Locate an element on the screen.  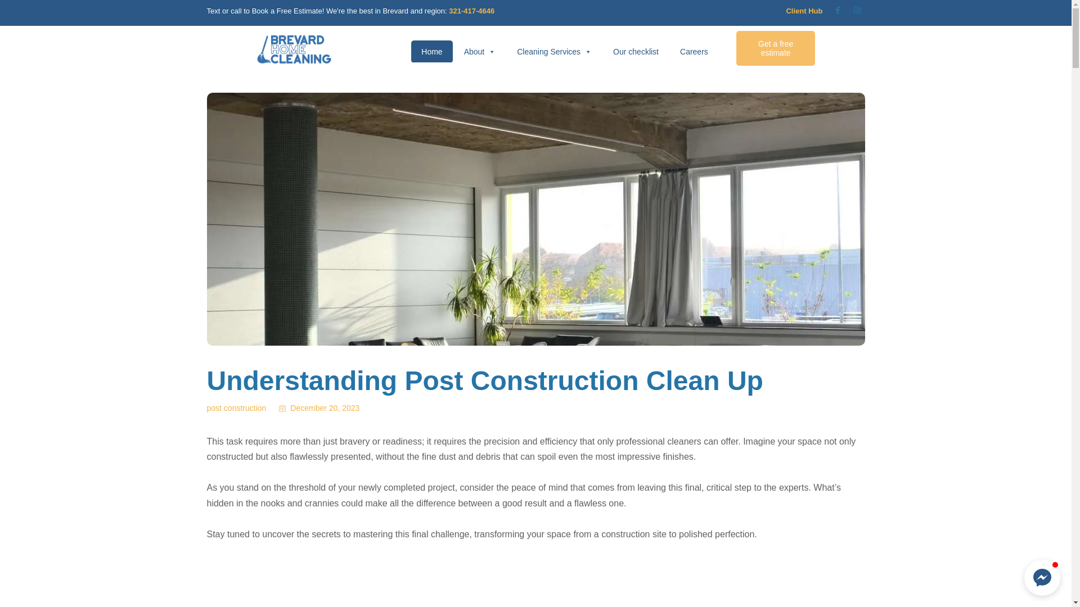
321-417-4646 is located at coordinates (471, 11).